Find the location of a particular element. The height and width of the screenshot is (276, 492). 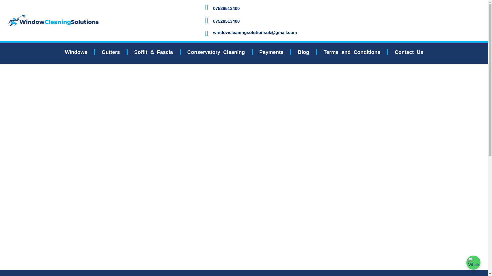

Contact Us is located at coordinates (409, 52).